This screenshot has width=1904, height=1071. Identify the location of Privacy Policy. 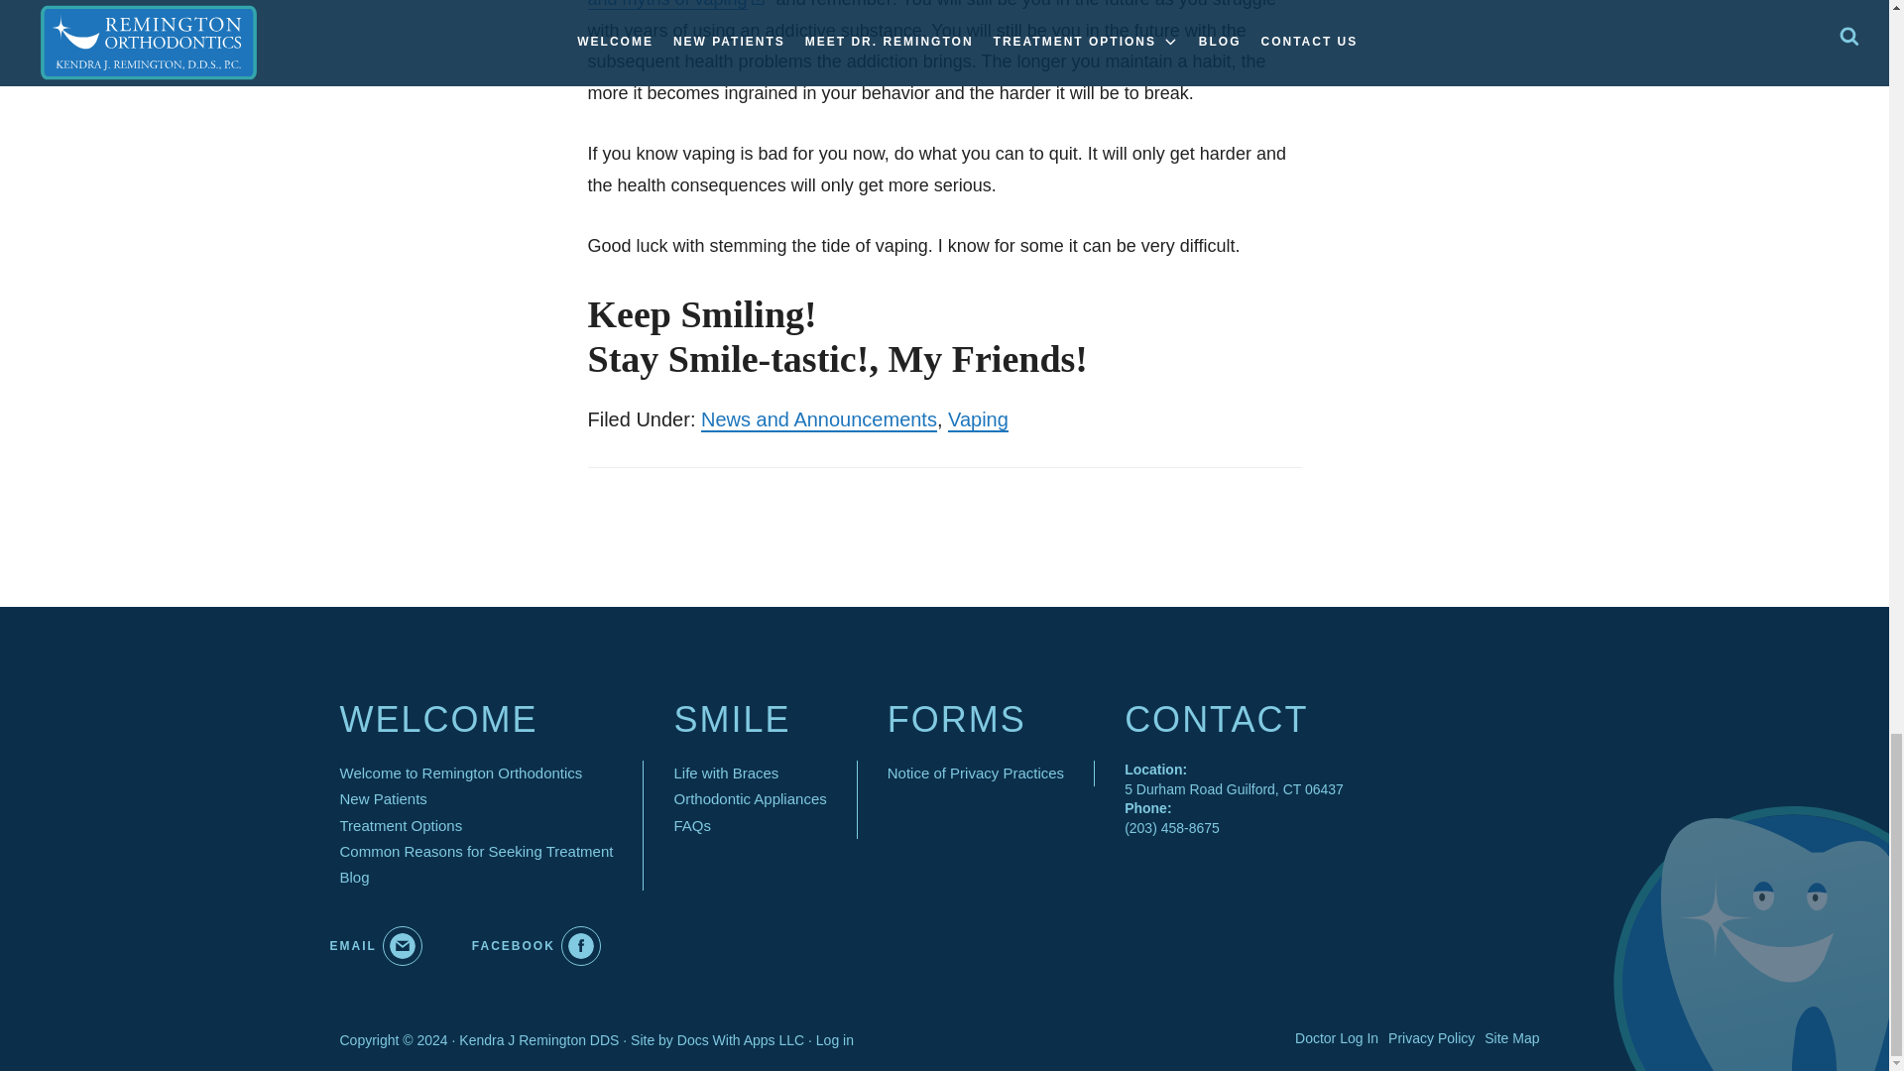
(1430, 1038).